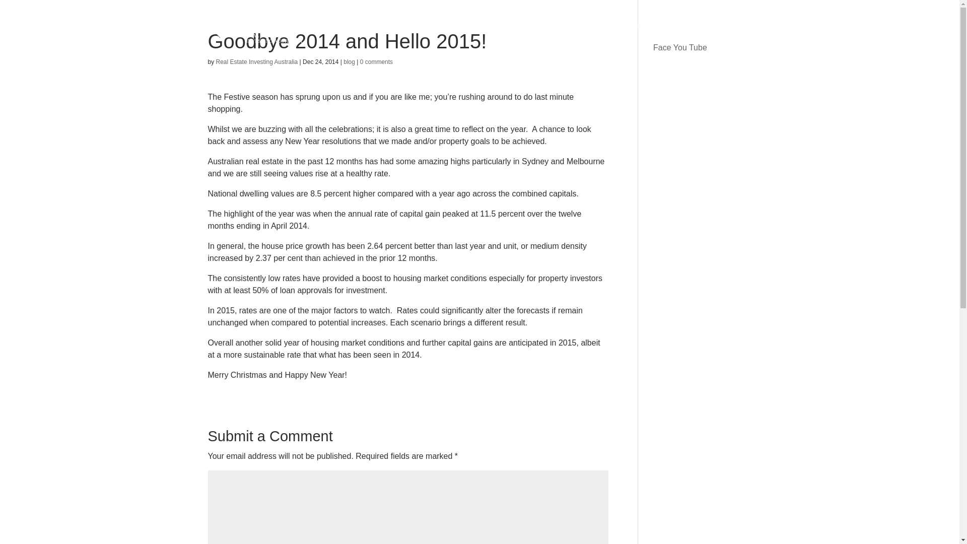 The width and height of the screenshot is (967, 544). What do you see at coordinates (690, 47) in the screenshot?
I see `You Tube` at bounding box center [690, 47].